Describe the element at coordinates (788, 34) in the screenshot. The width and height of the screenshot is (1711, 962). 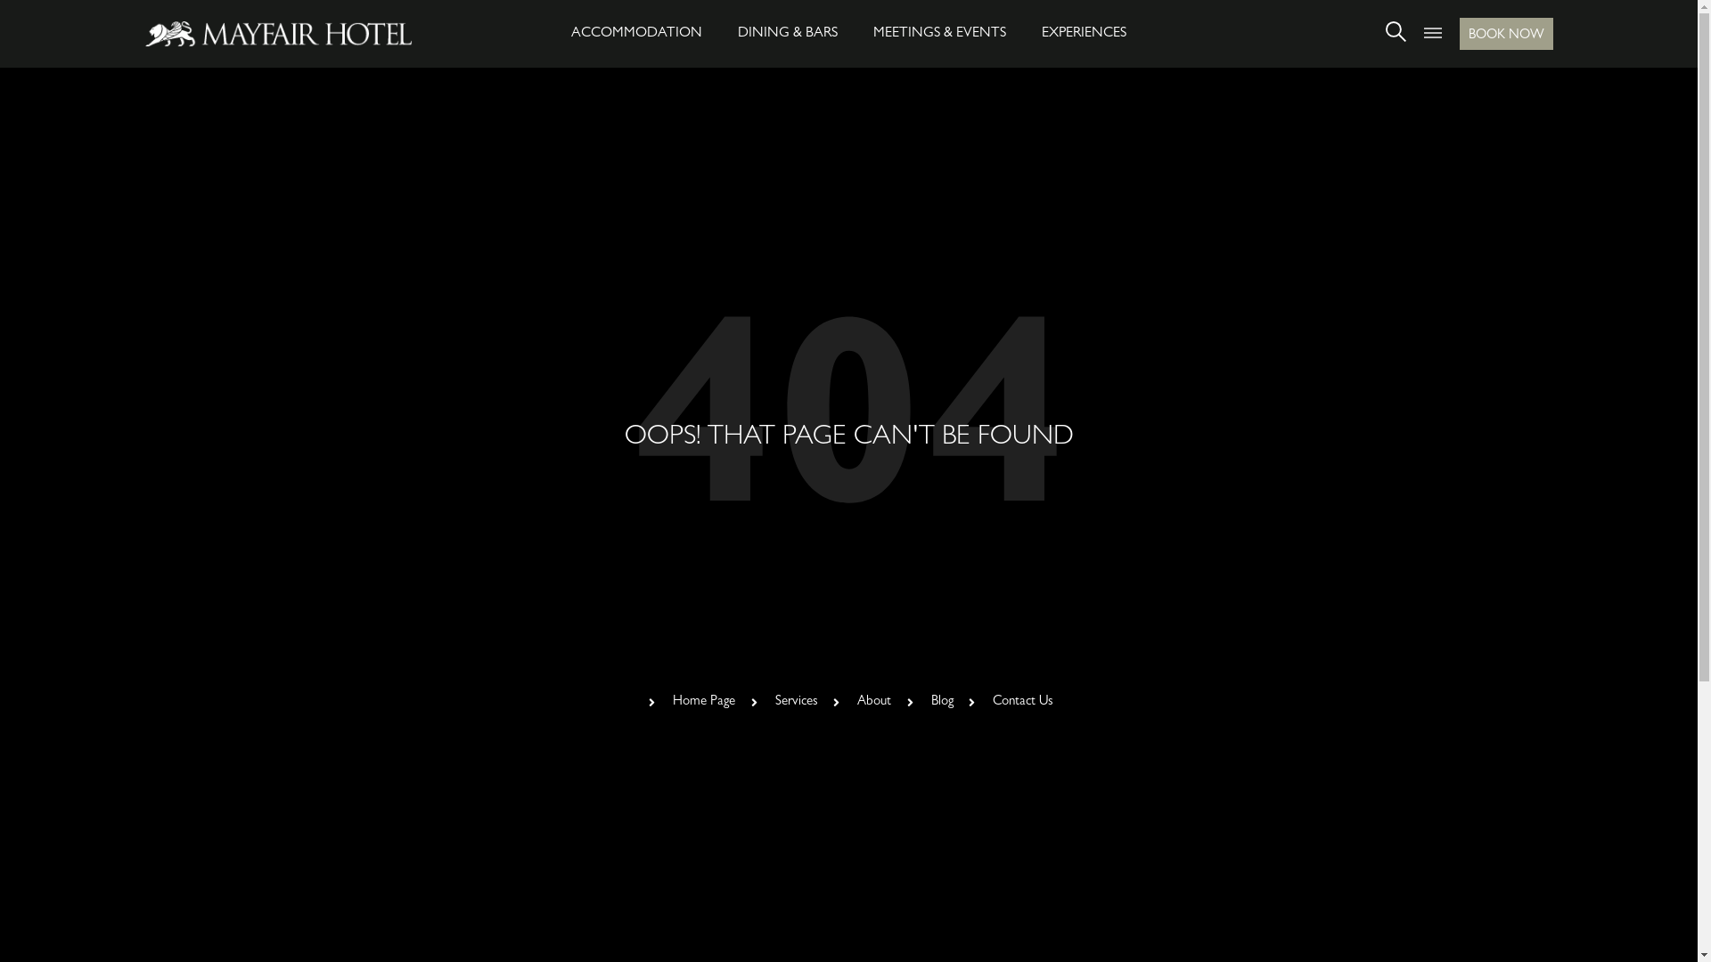
I see `DINING & BARS` at that location.